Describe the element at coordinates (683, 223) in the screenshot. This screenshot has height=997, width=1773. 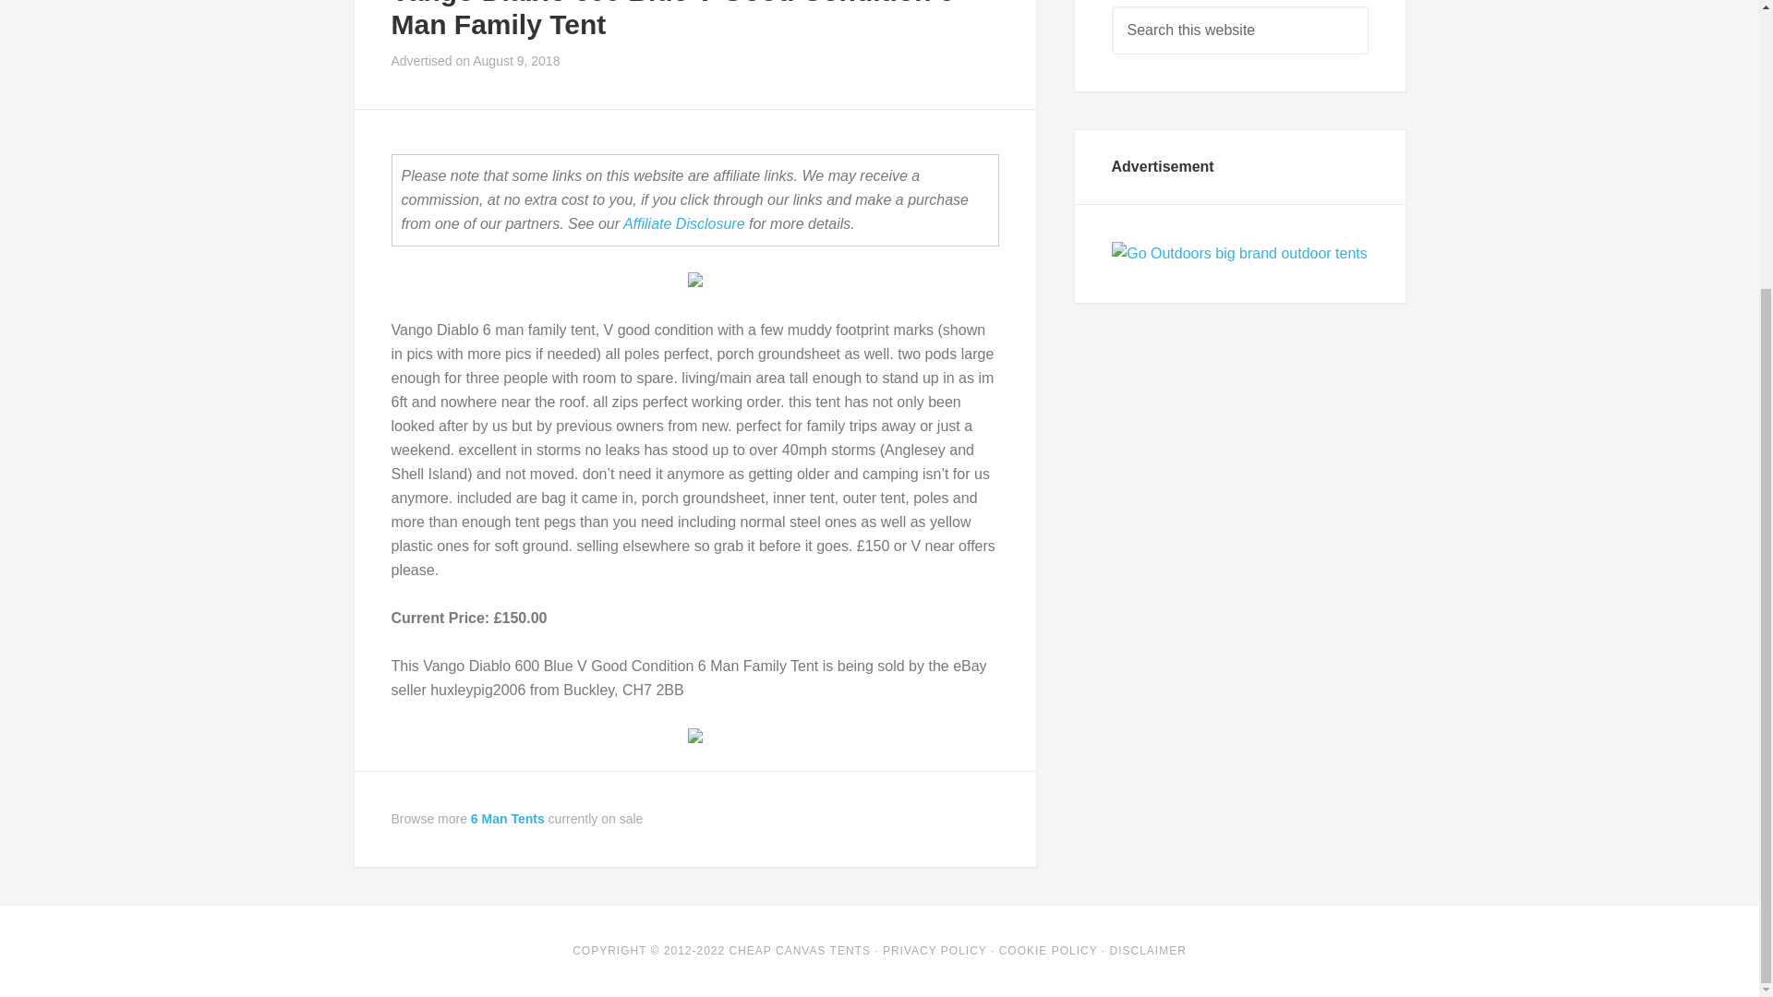
I see `Affiliate Disclosure` at that location.